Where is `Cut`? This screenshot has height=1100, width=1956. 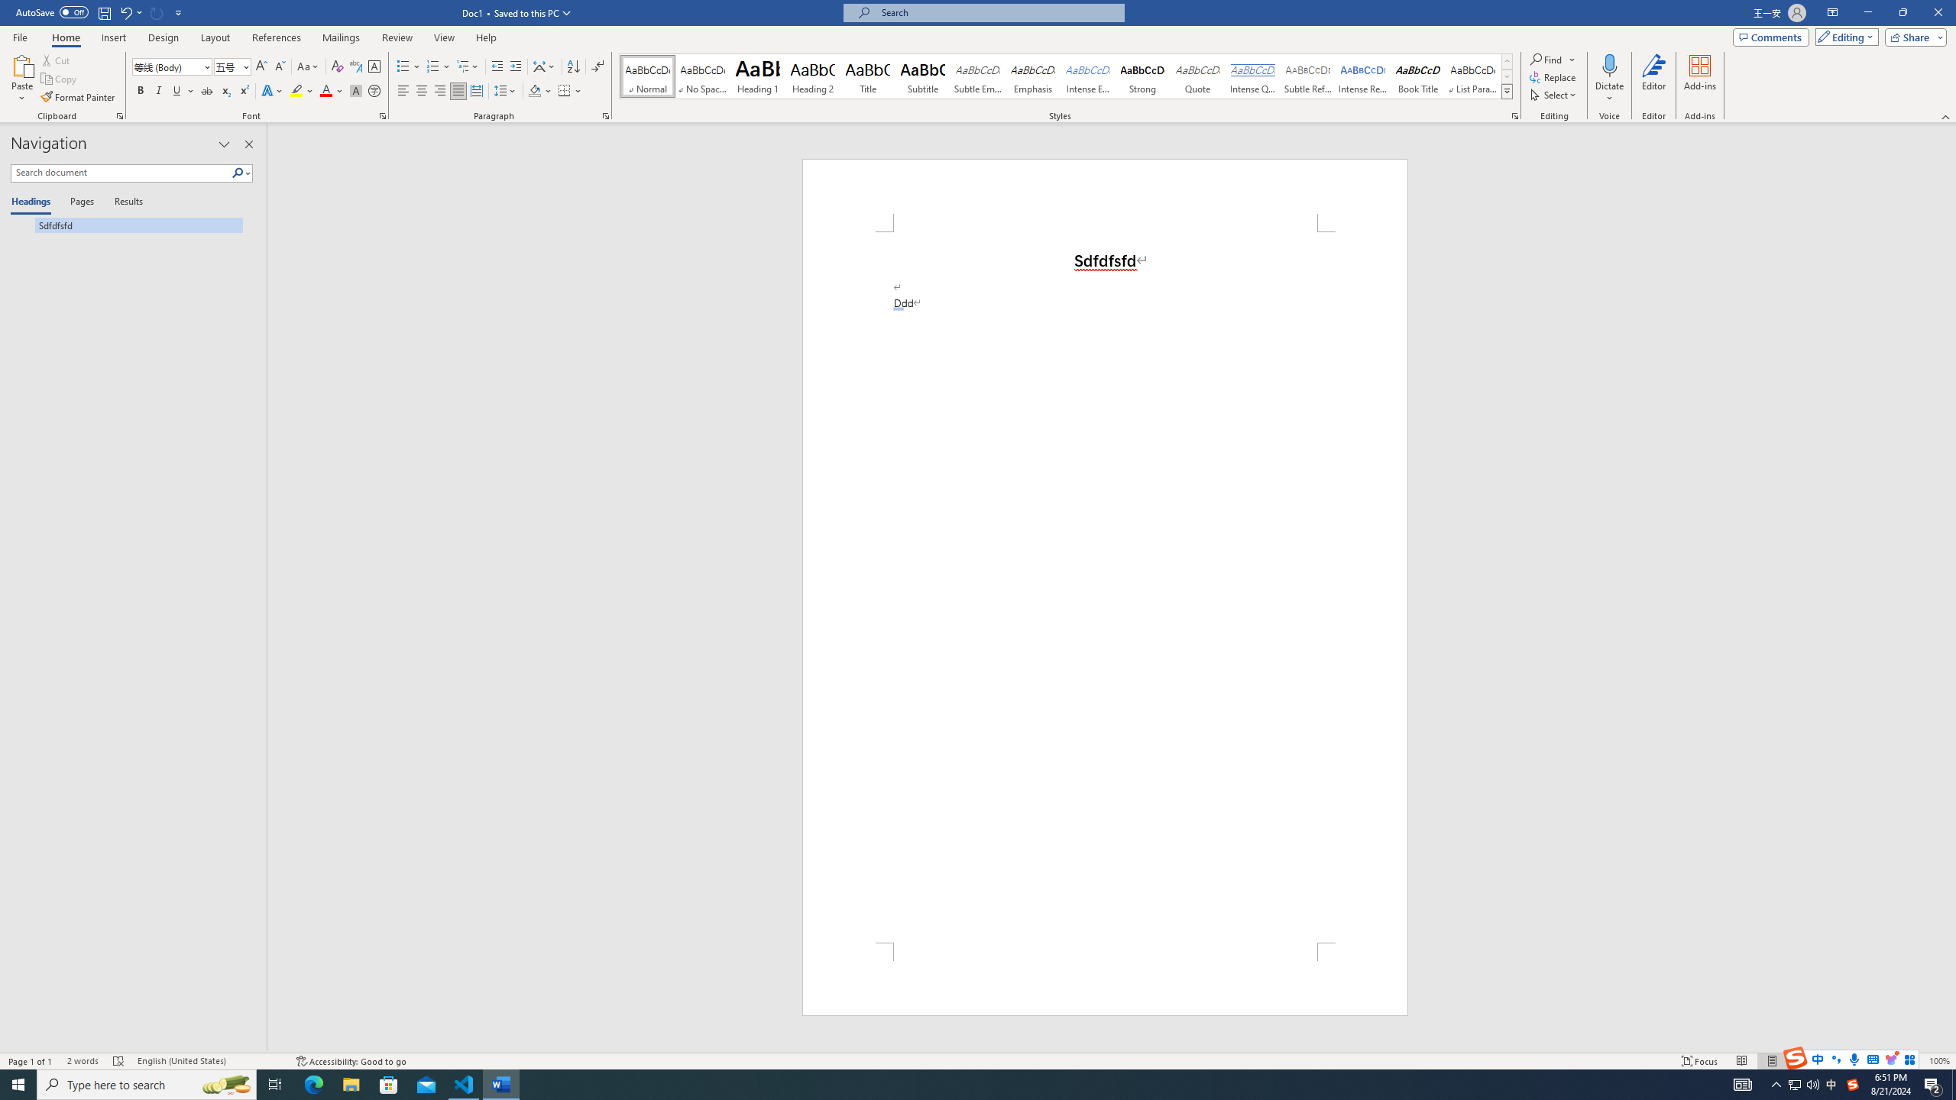
Cut is located at coordinates (57, 60).